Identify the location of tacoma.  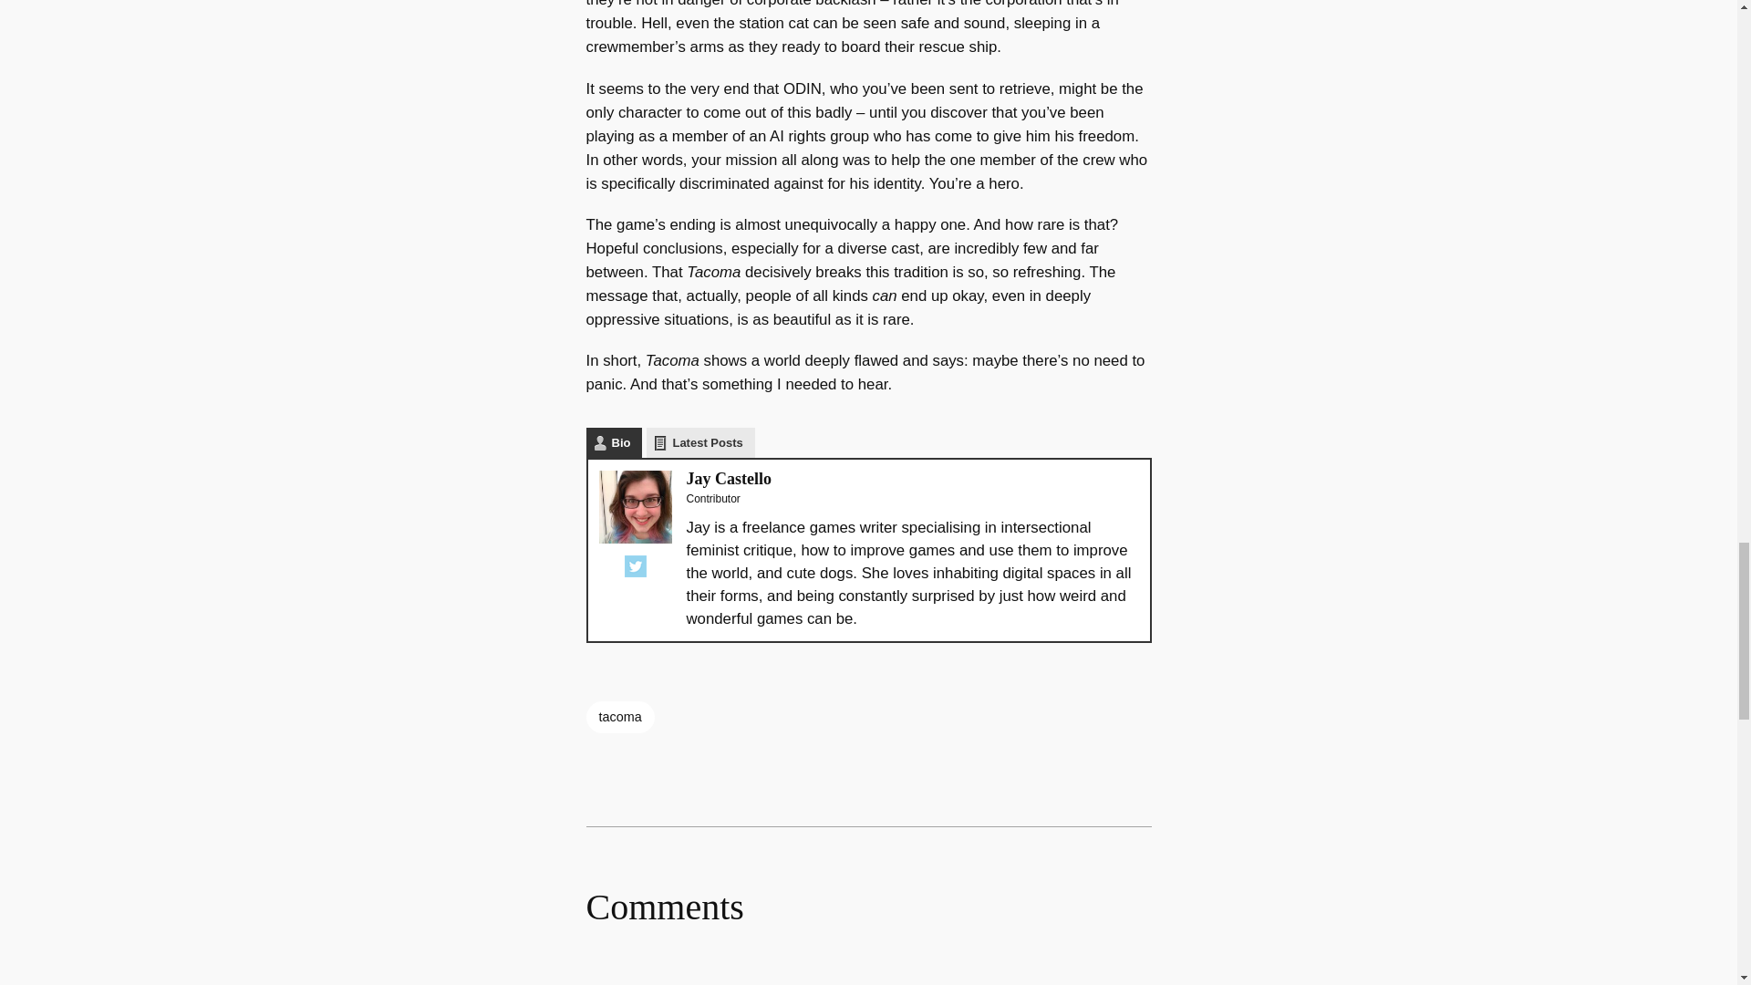
(618, 717).